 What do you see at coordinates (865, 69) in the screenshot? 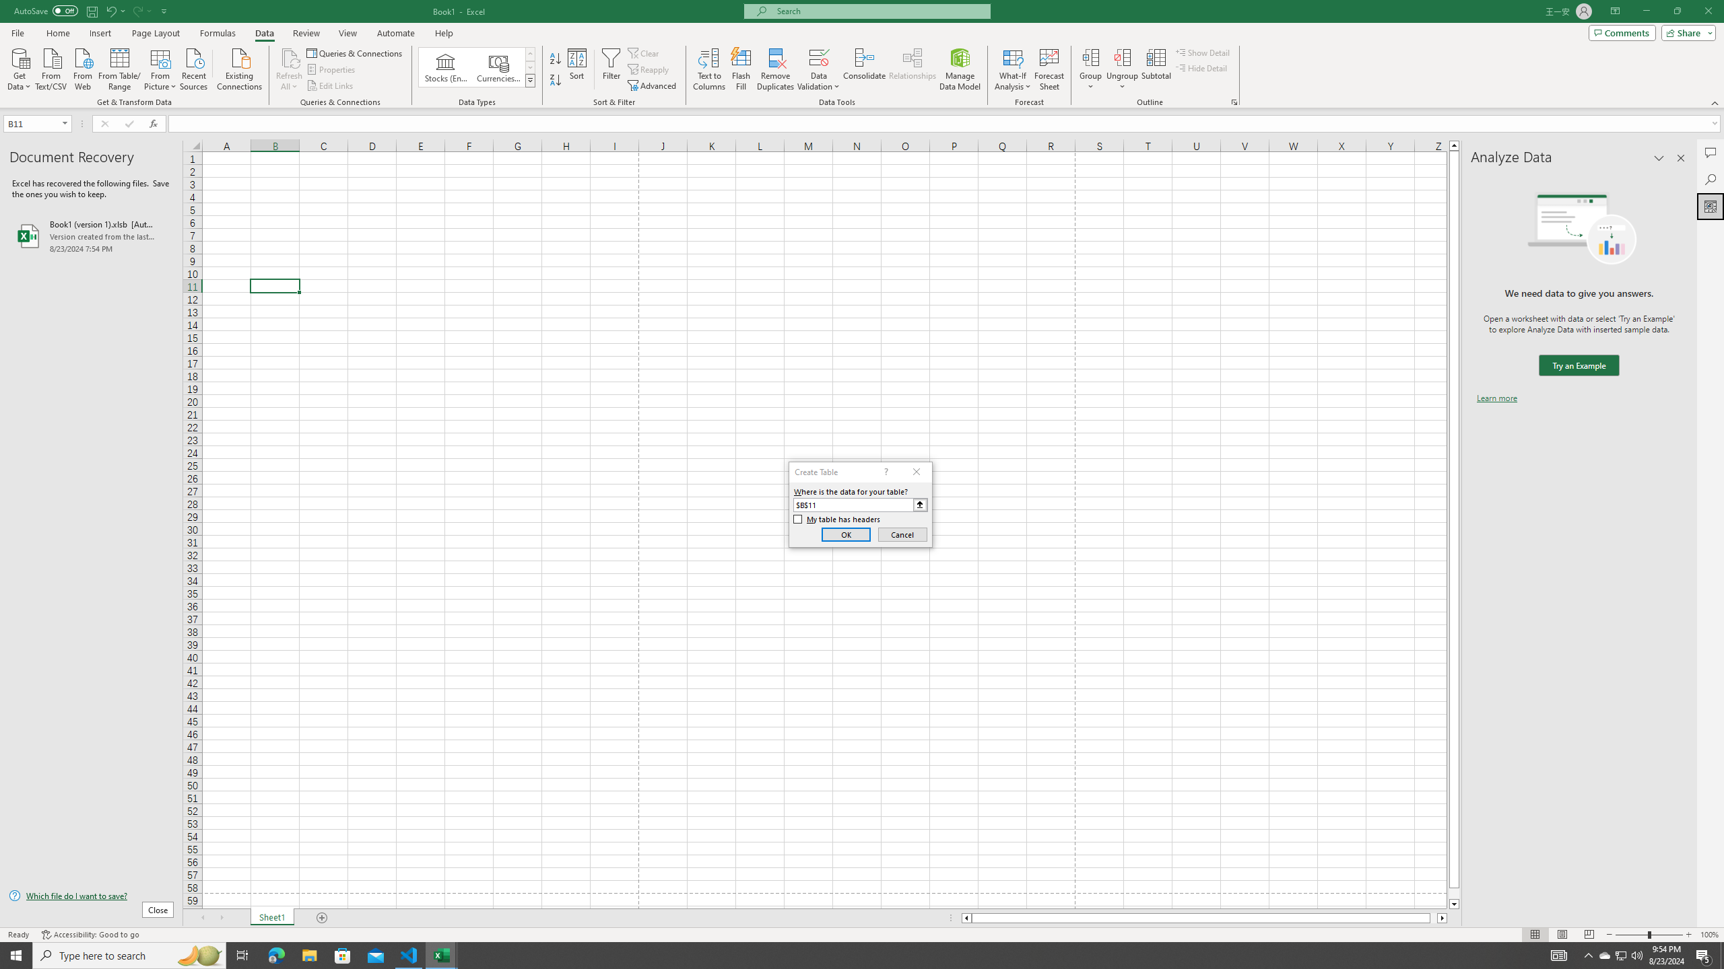
I see `Consolidate...` at bounding box center [865, 69].